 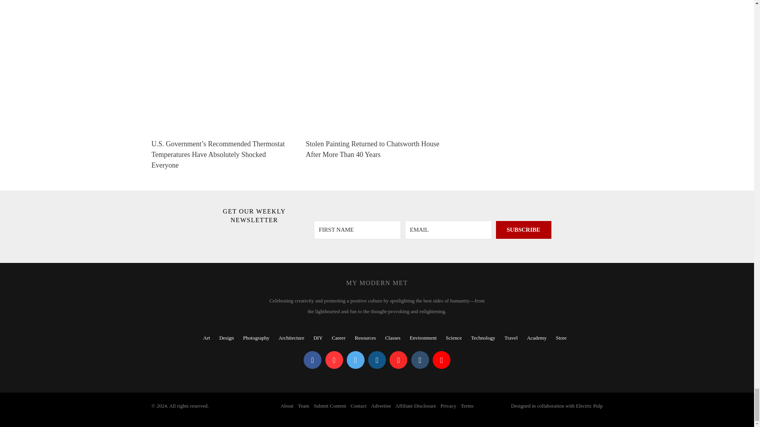 What do you see at coordinates (377, 360) in the screenshot?
I see `My Modern Met on Instagram` at bounding box center [377, 360].